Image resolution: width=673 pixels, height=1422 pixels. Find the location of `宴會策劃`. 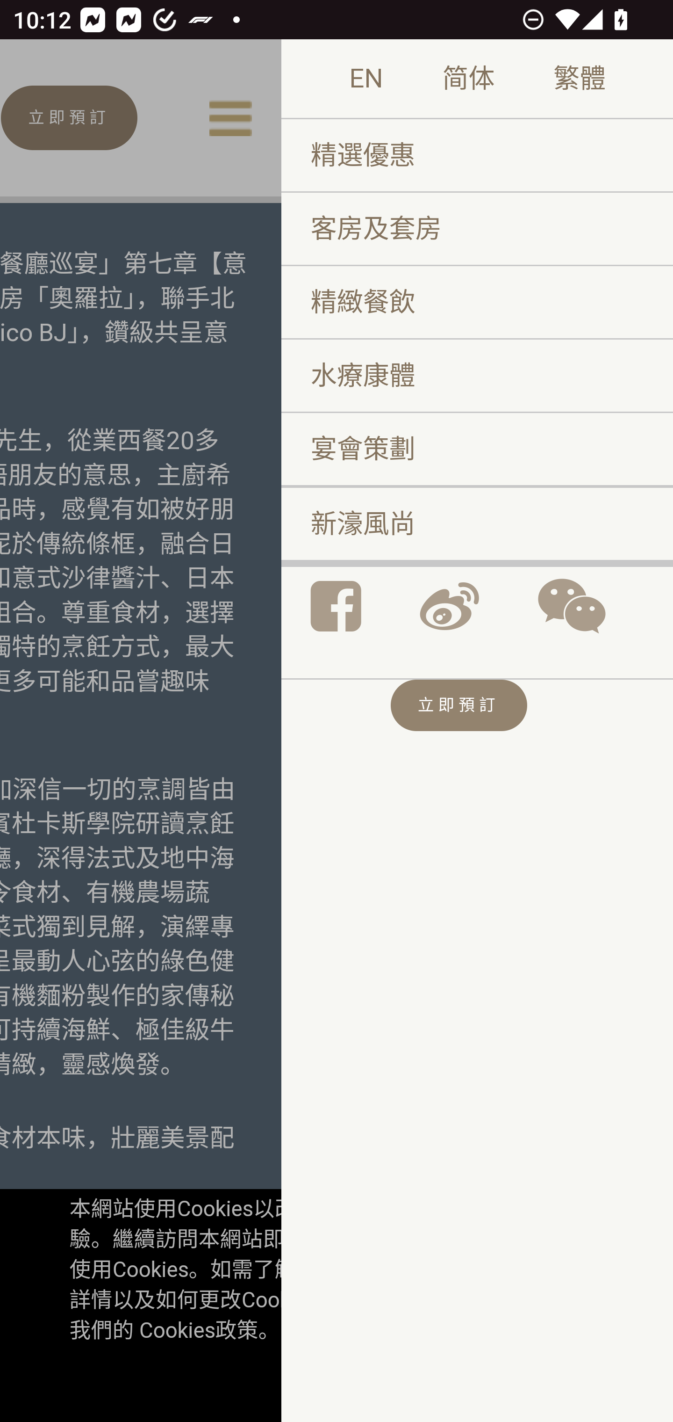

宴會策劃 is located at coordinates (477, 449).